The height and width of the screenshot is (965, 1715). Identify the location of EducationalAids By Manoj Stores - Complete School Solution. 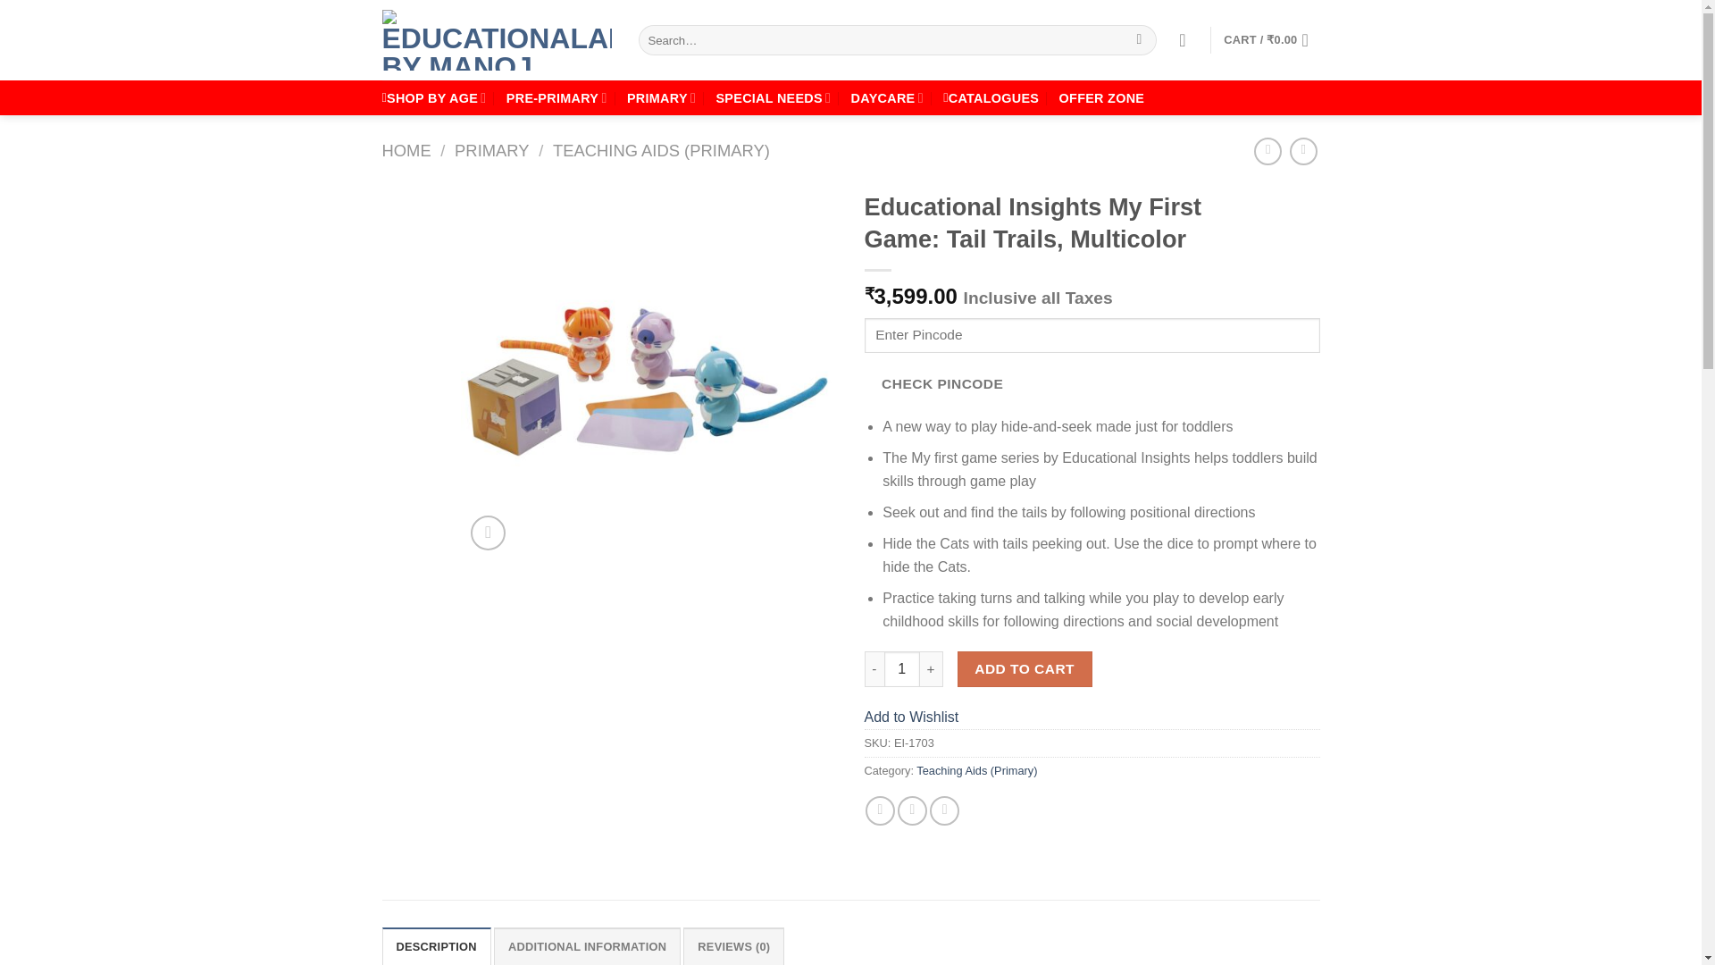
(497, 39).